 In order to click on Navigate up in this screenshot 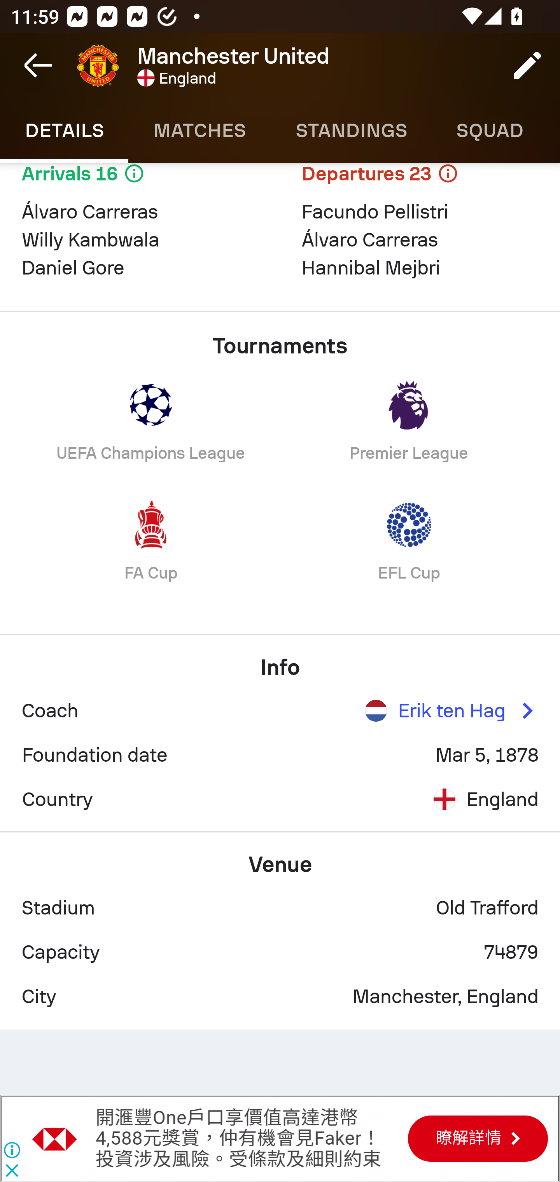, I will do `click(38, 65)`.